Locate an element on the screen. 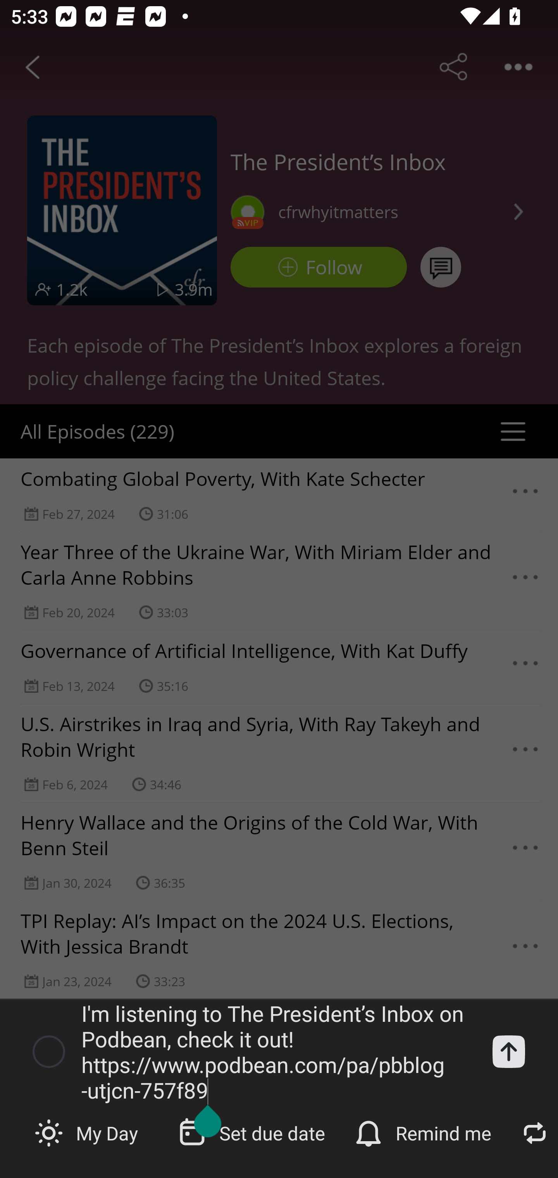 This screenshot has height=1178, width=558. Remind me is located at coordinates (425, 1132).